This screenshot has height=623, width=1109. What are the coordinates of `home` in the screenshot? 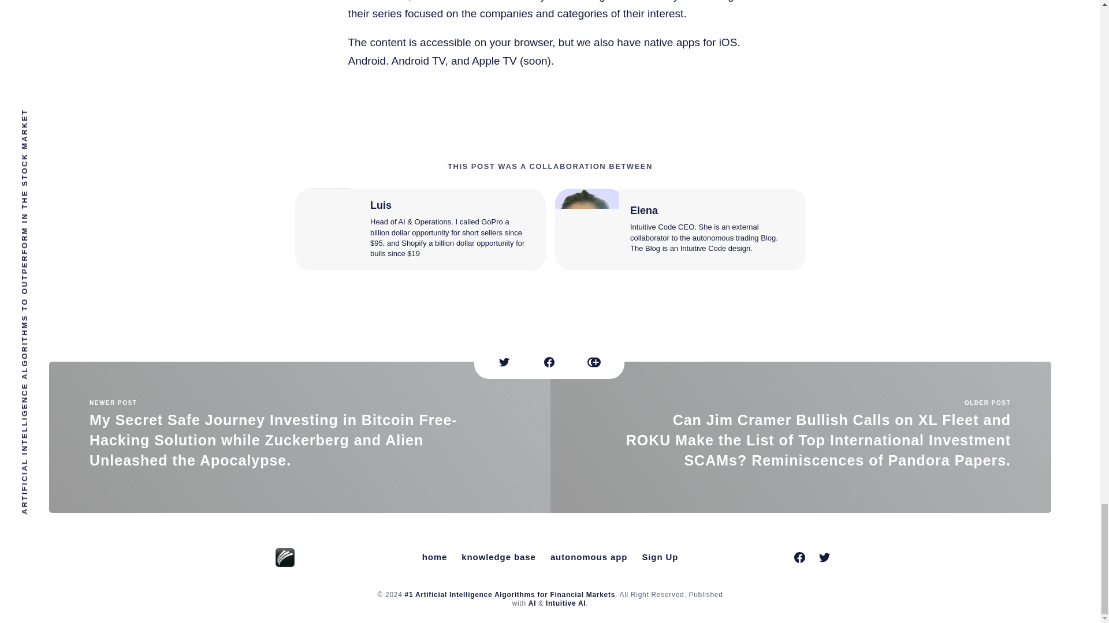 It's located at (435, 557).